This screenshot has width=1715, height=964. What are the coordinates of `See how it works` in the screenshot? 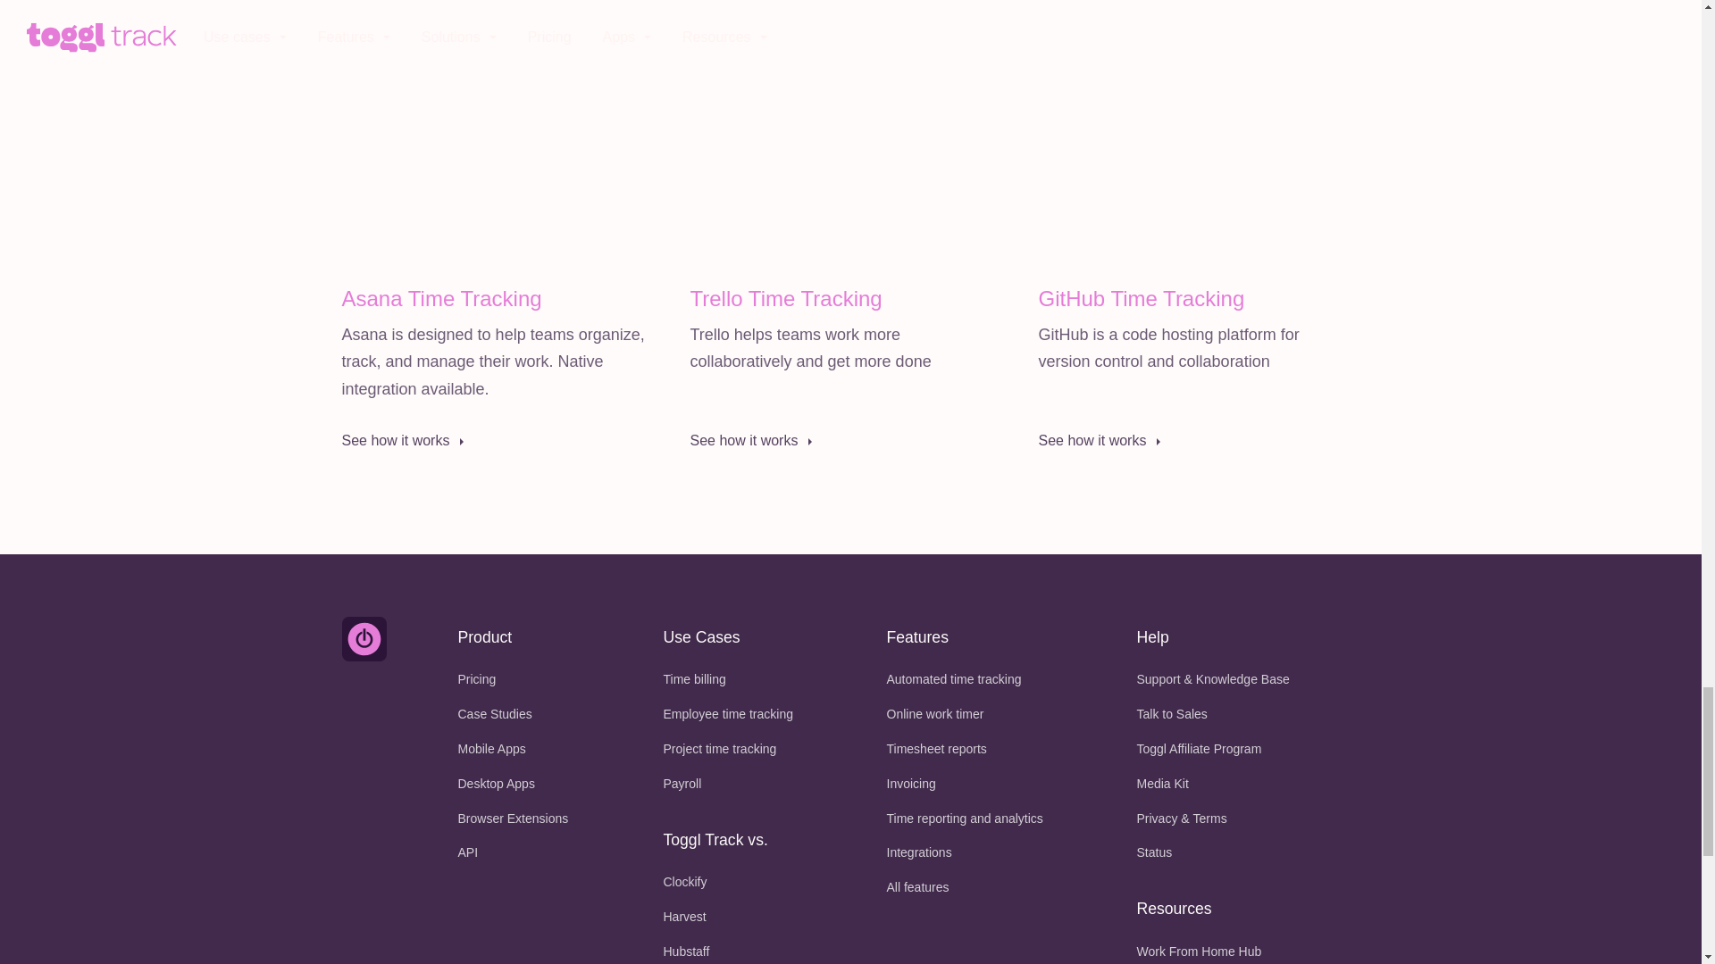 It's located at (493, 441).